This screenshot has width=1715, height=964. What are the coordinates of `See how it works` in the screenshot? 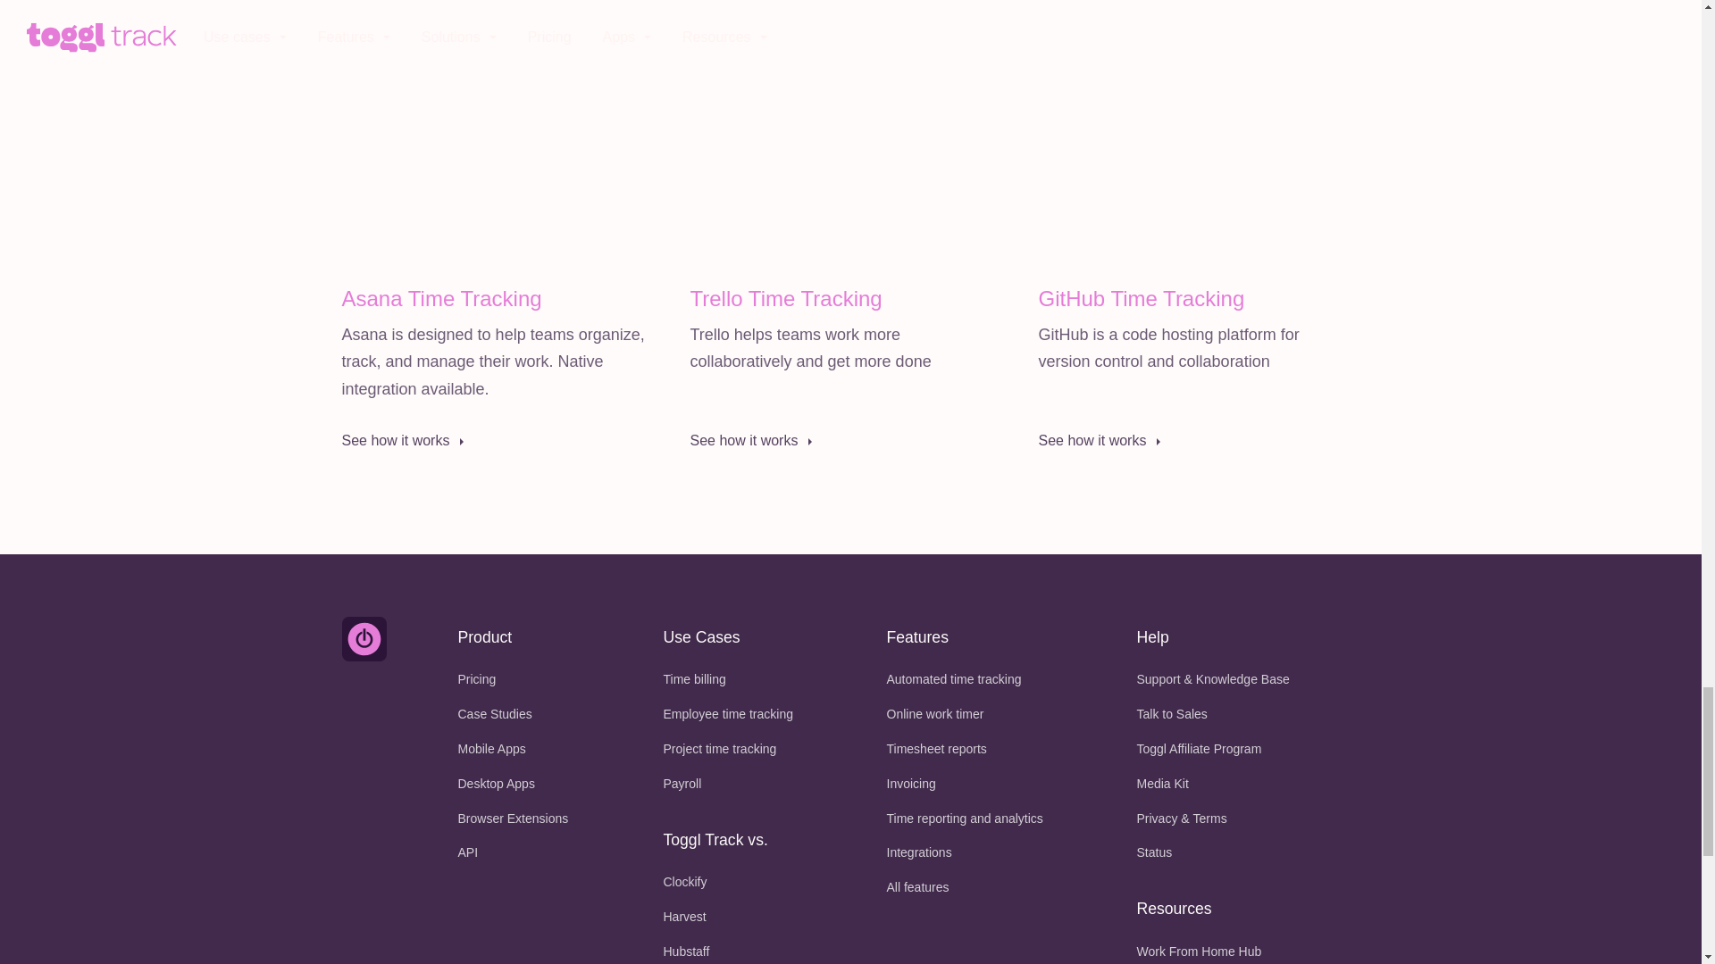 It's located at (493, 441).